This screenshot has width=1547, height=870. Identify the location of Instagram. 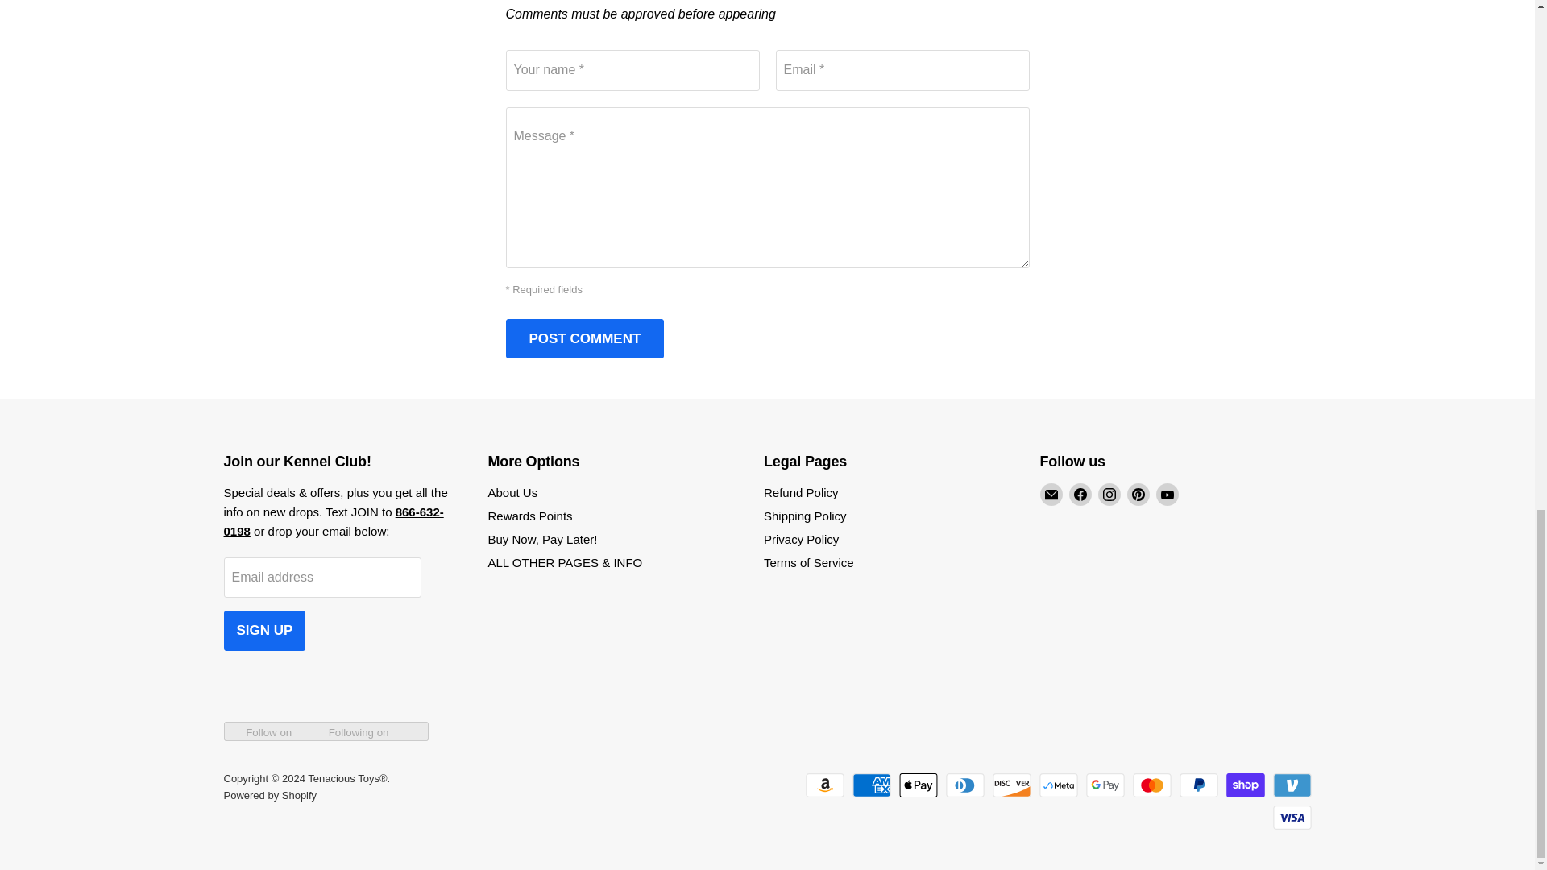
(1109, 495).